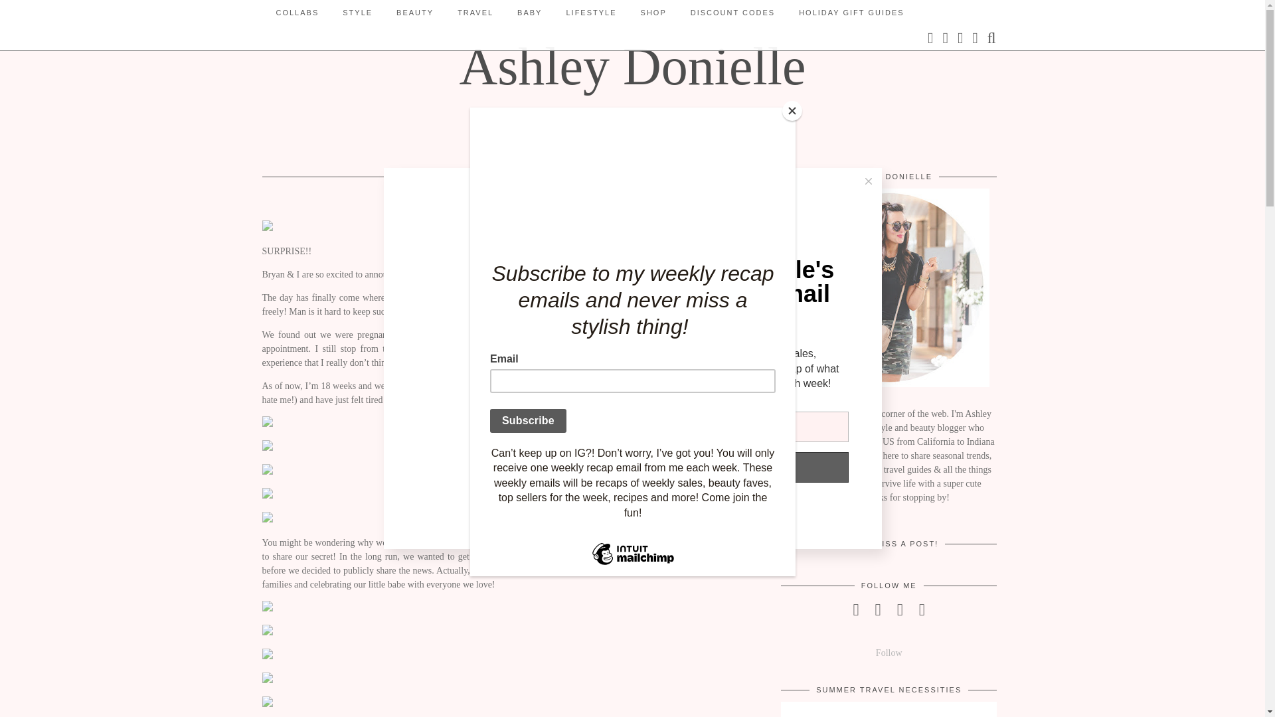 This screenshot has width=1275, height=717. What do you see at coordinates (732, 12) in the screenshot?
I see `DISCOUNT CODES` at bounding box center [732, 12].